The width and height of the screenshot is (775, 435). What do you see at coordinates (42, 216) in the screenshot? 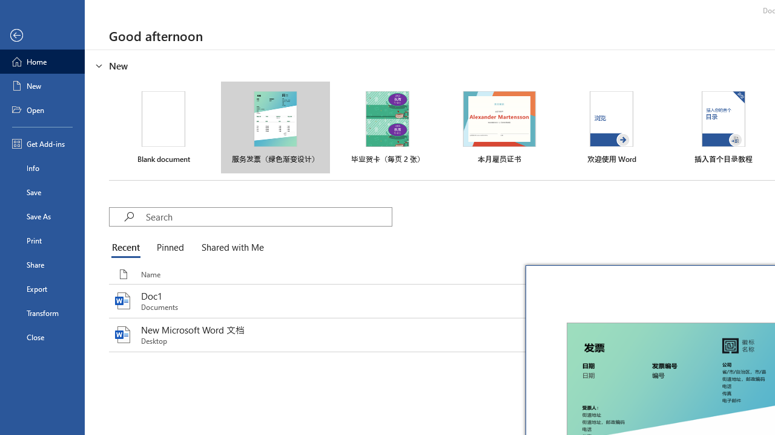
I see `Save As` at bounding box center [42, 216].